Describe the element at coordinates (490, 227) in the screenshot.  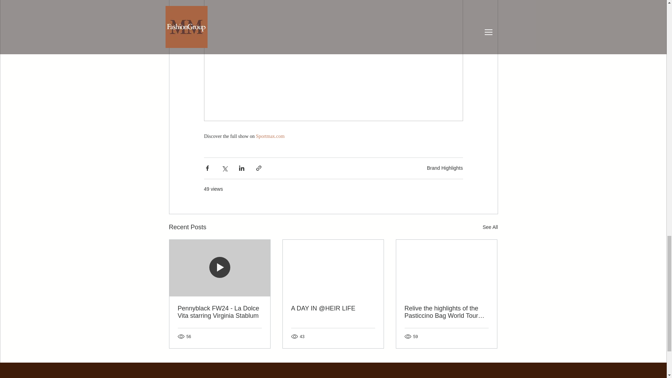
I see `See All` at that location.